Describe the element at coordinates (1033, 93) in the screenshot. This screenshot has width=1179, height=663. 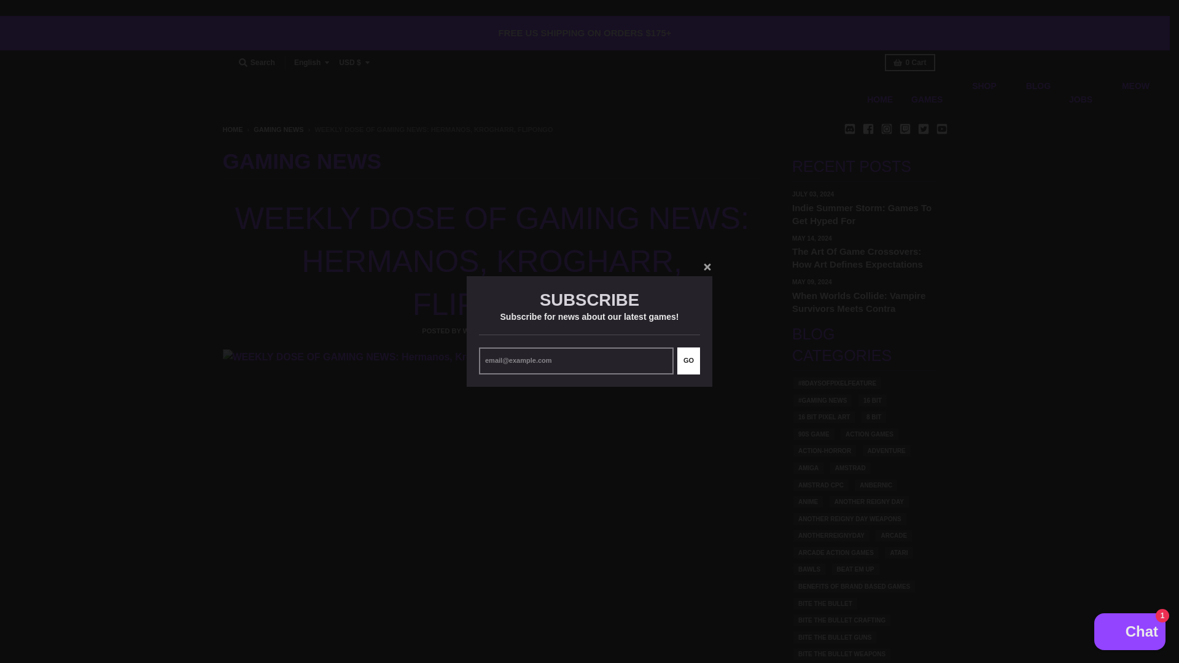
I see `BLOG` at that location.